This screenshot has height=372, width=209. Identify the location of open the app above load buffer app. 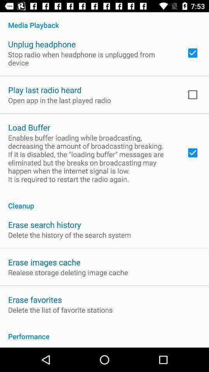
(60, 100).